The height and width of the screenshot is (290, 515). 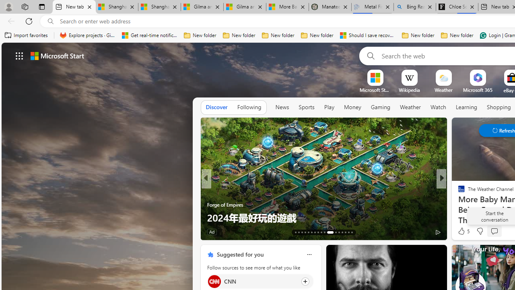 I want to click on AutomationID: tab-42, so click(x=352, y=232).